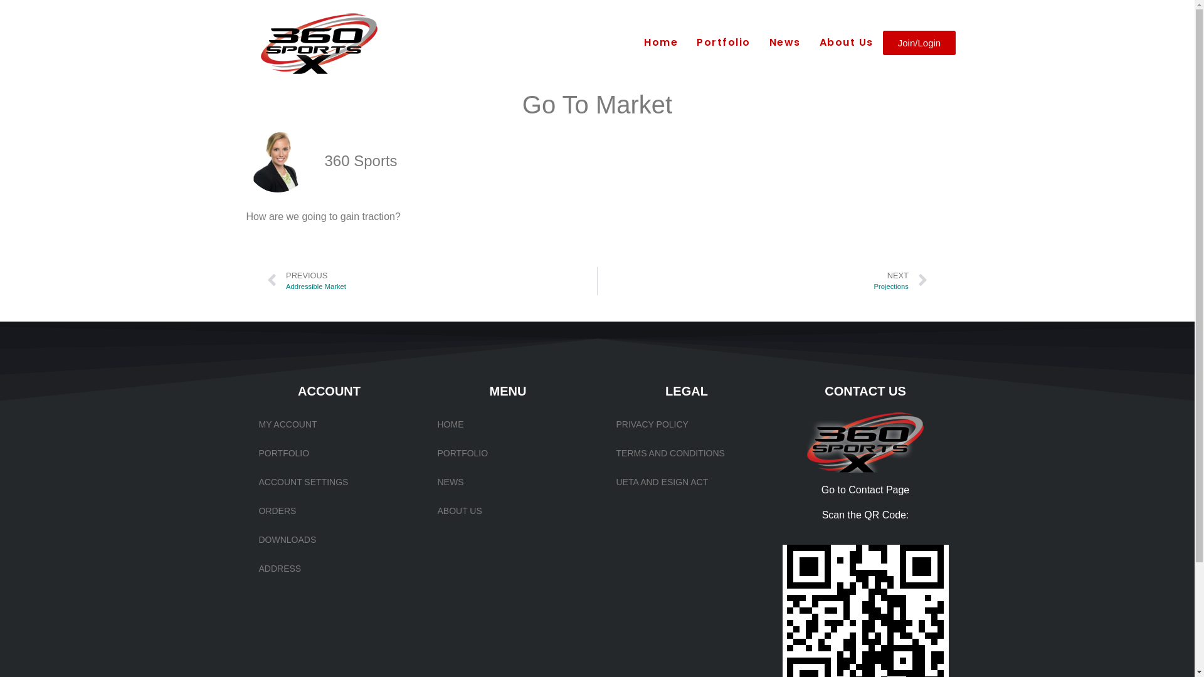 The height and width of the screenshot is (677, 1204). Describe the element at coordinates (686, 482) in the screenshot. I see `UETA AND ESIGN ACT` at that location.